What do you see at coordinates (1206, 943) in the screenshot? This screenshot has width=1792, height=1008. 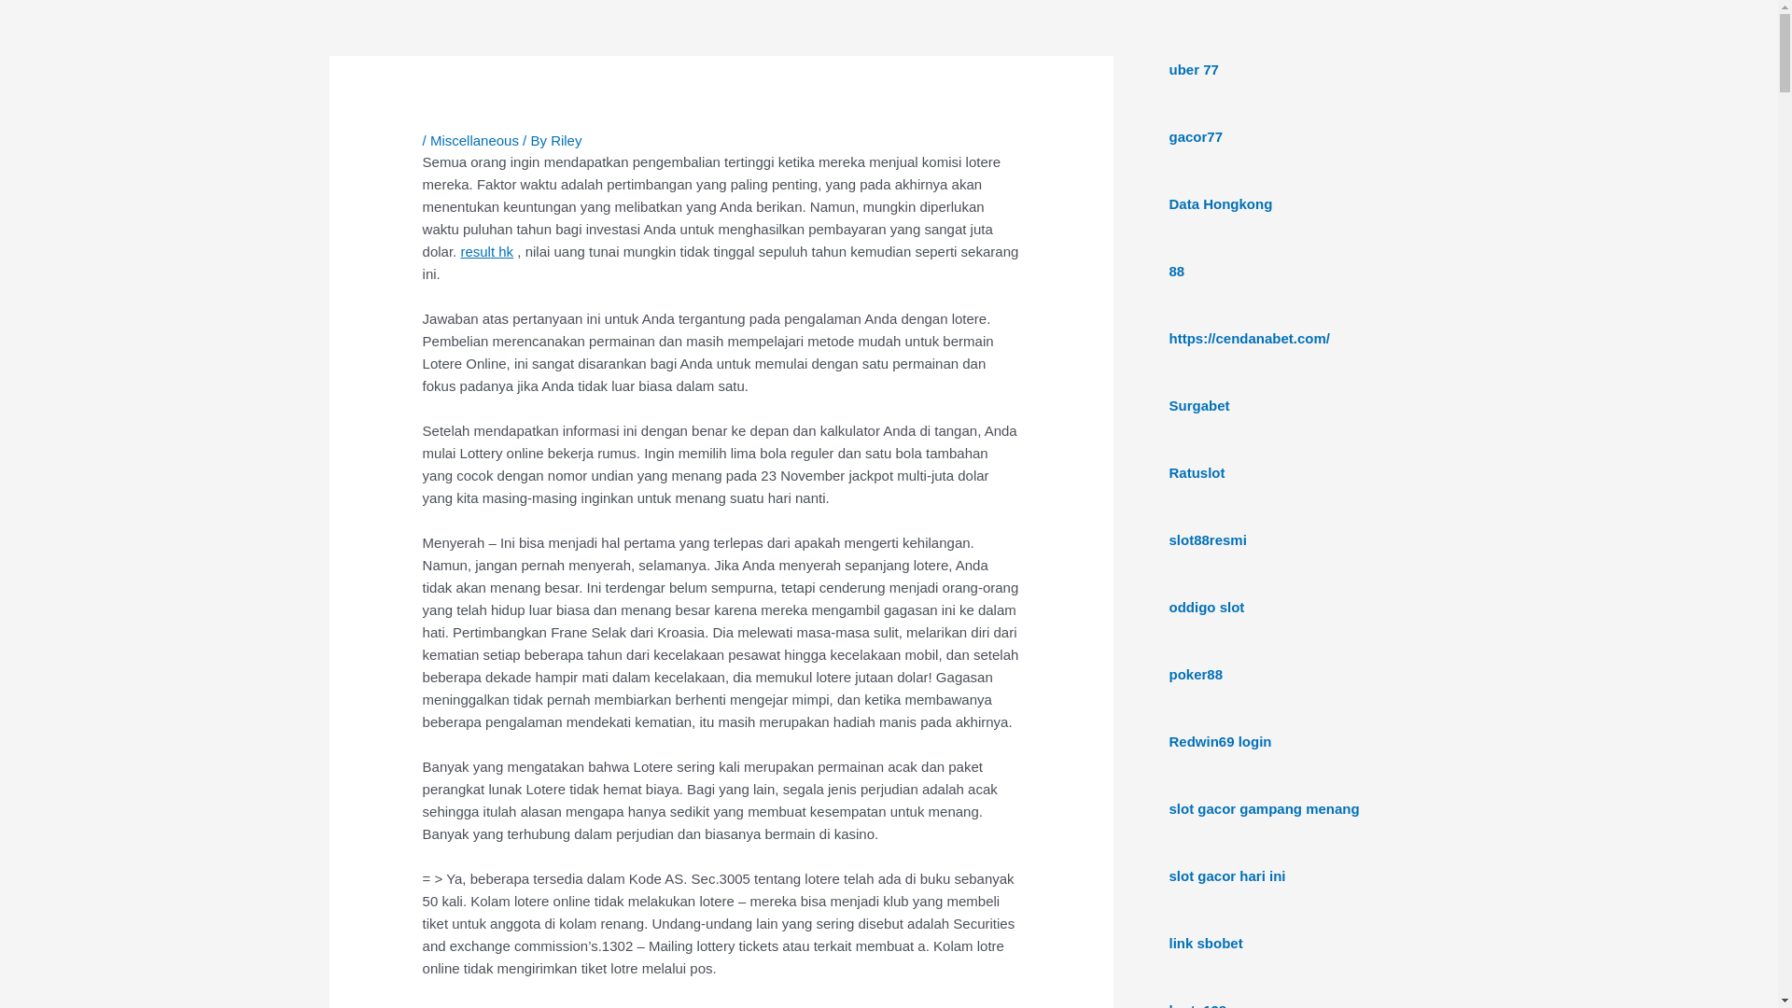 I see `link sbobet` at bounding box center [1206, 943].